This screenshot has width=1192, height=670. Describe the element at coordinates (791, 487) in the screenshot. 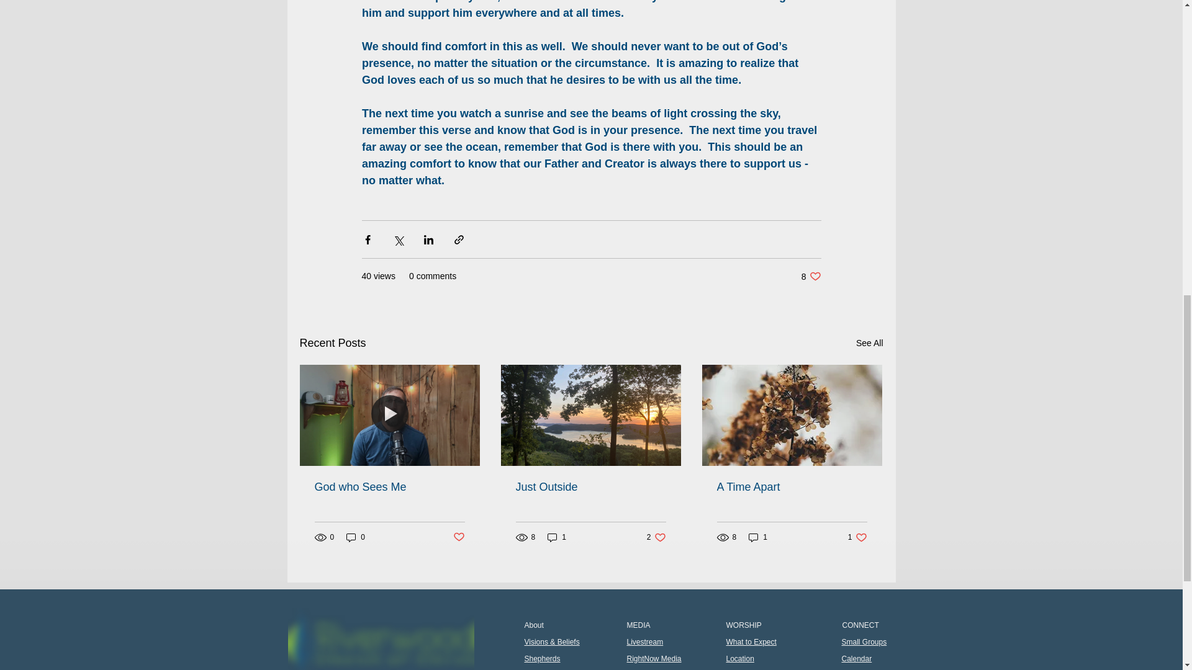

I see `1` at that location.